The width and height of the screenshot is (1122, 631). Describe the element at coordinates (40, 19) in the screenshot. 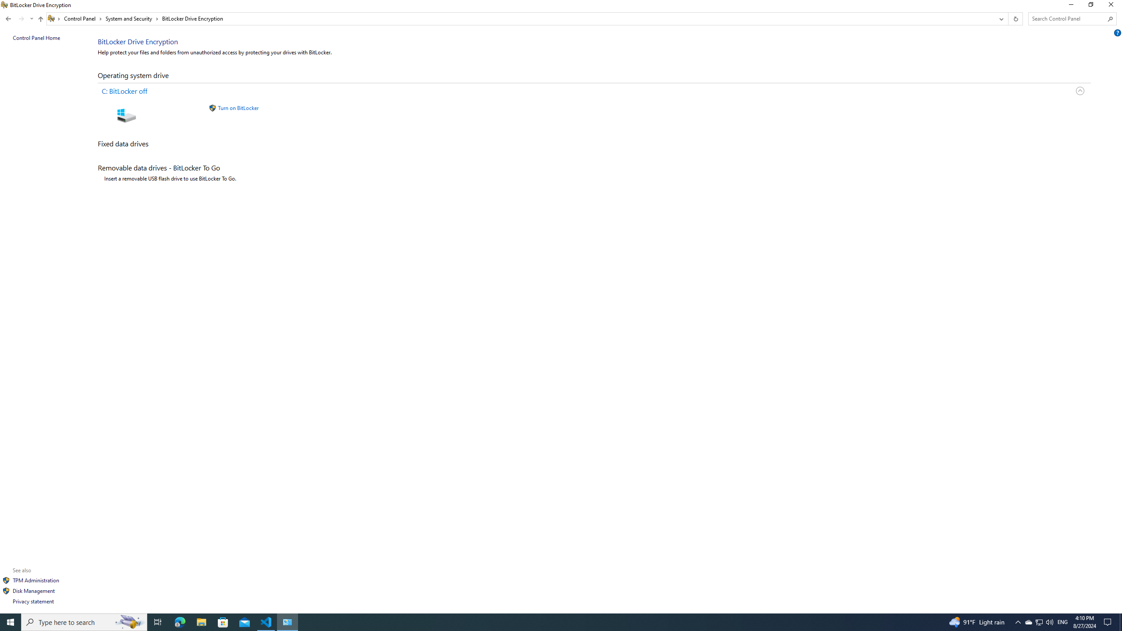

I see `Up to "System and Security" (Alt + Up Arrow)` at that location.